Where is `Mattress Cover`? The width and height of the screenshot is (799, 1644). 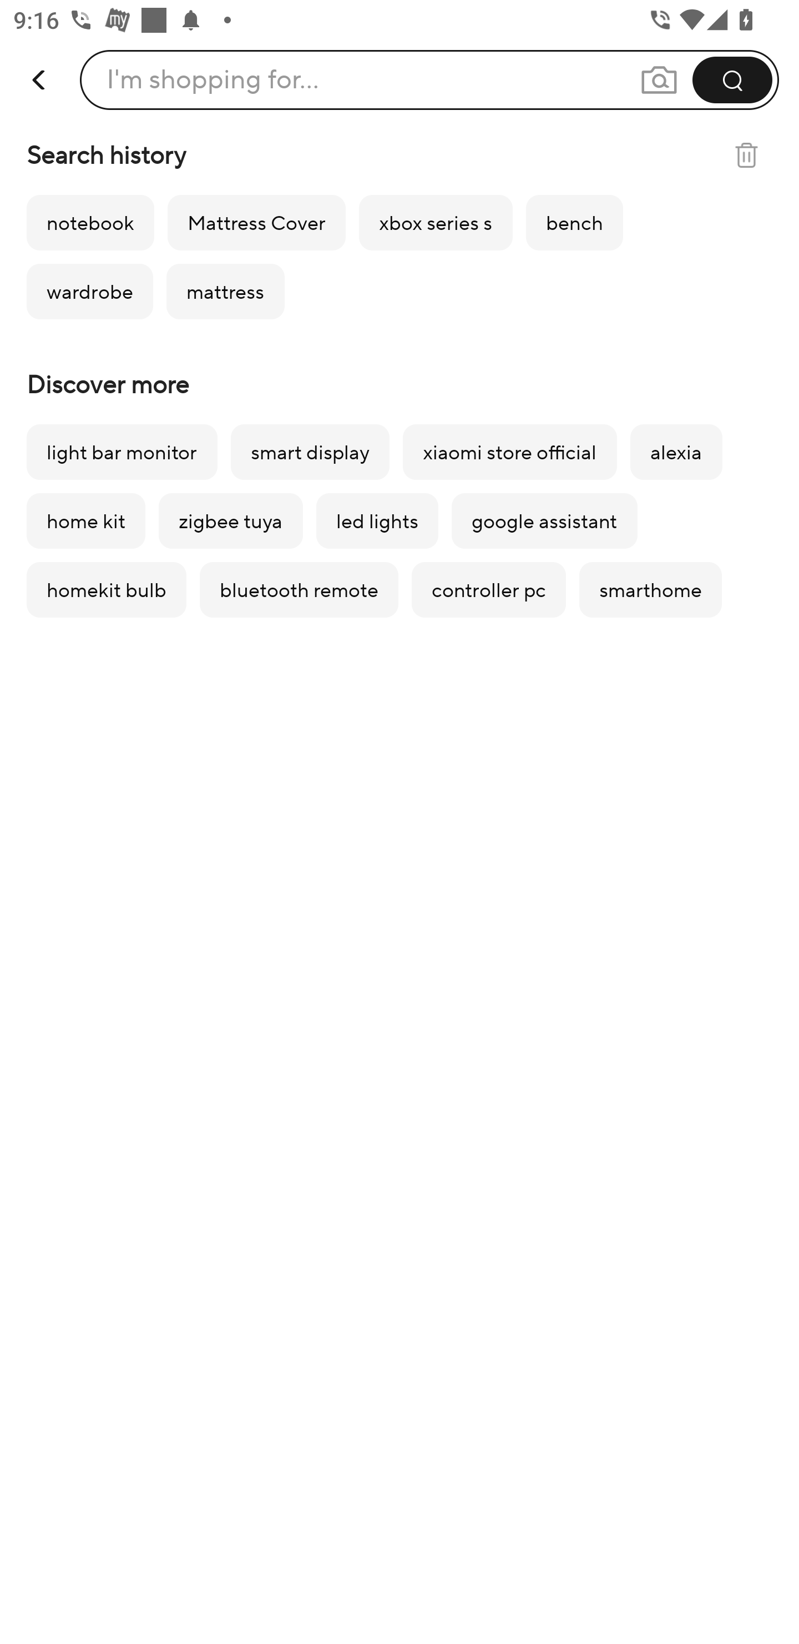 Mattress Cover is located at coordinates (256, 222).